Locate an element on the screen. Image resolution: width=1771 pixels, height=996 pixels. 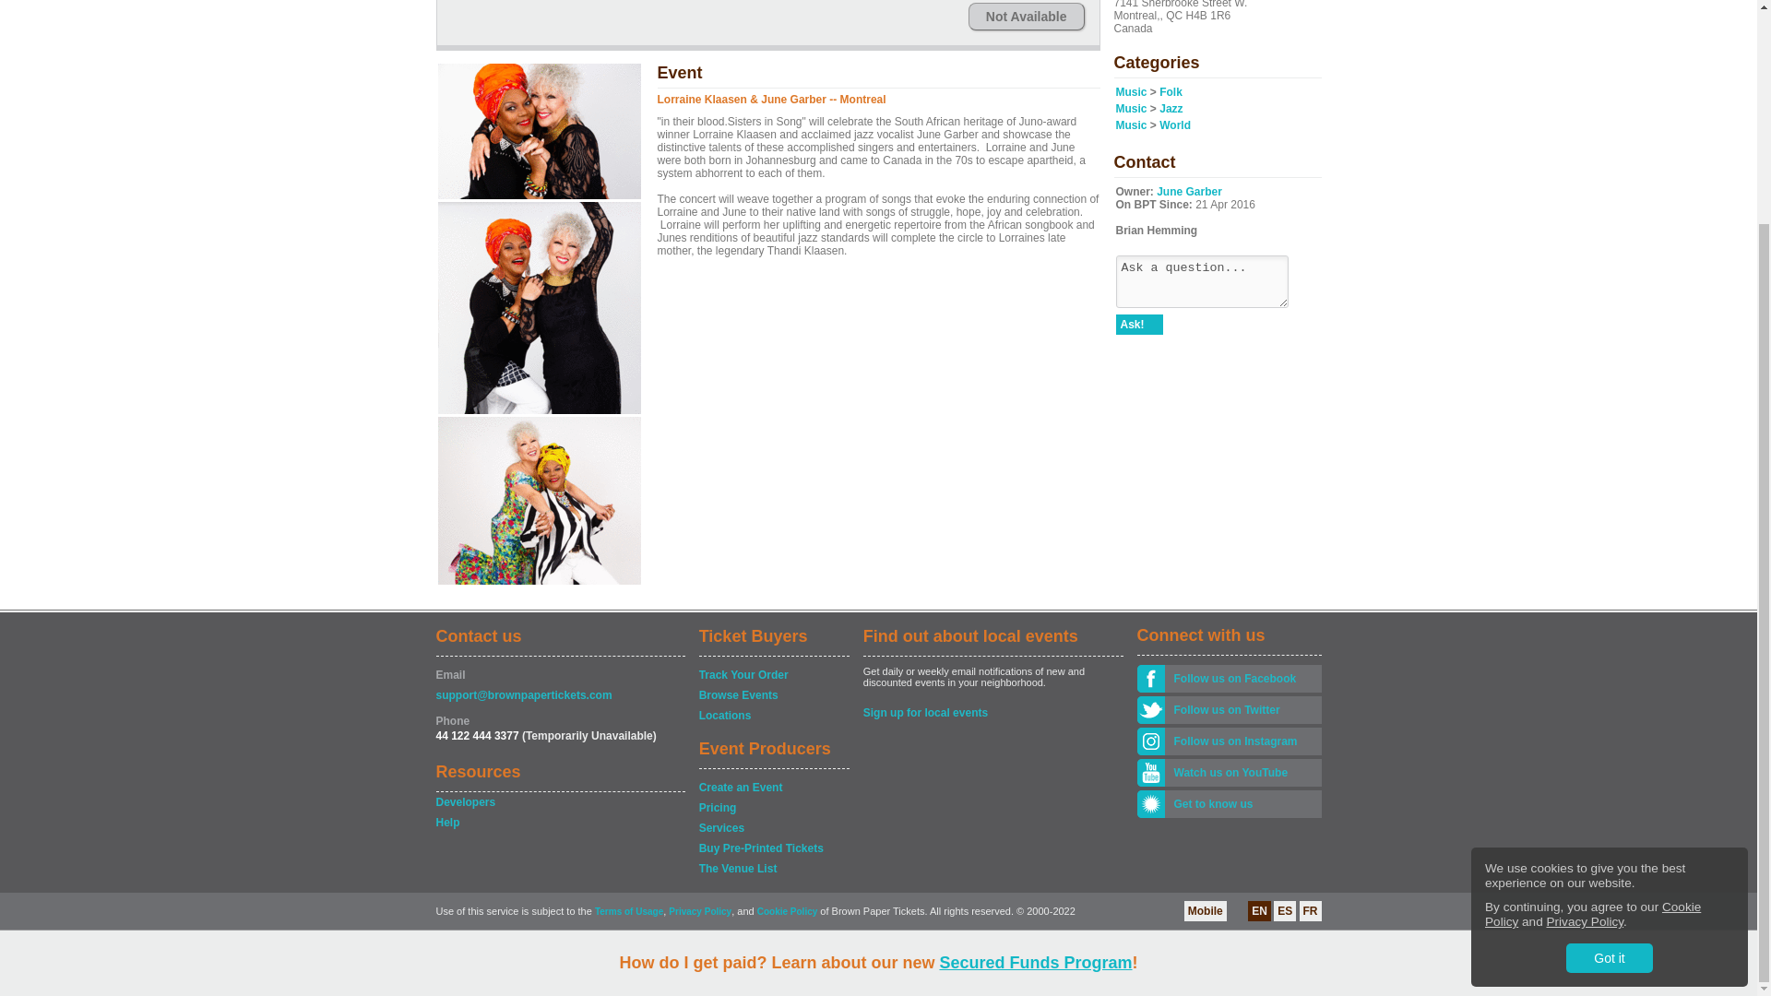
World is located at coordinates (1175, 125).